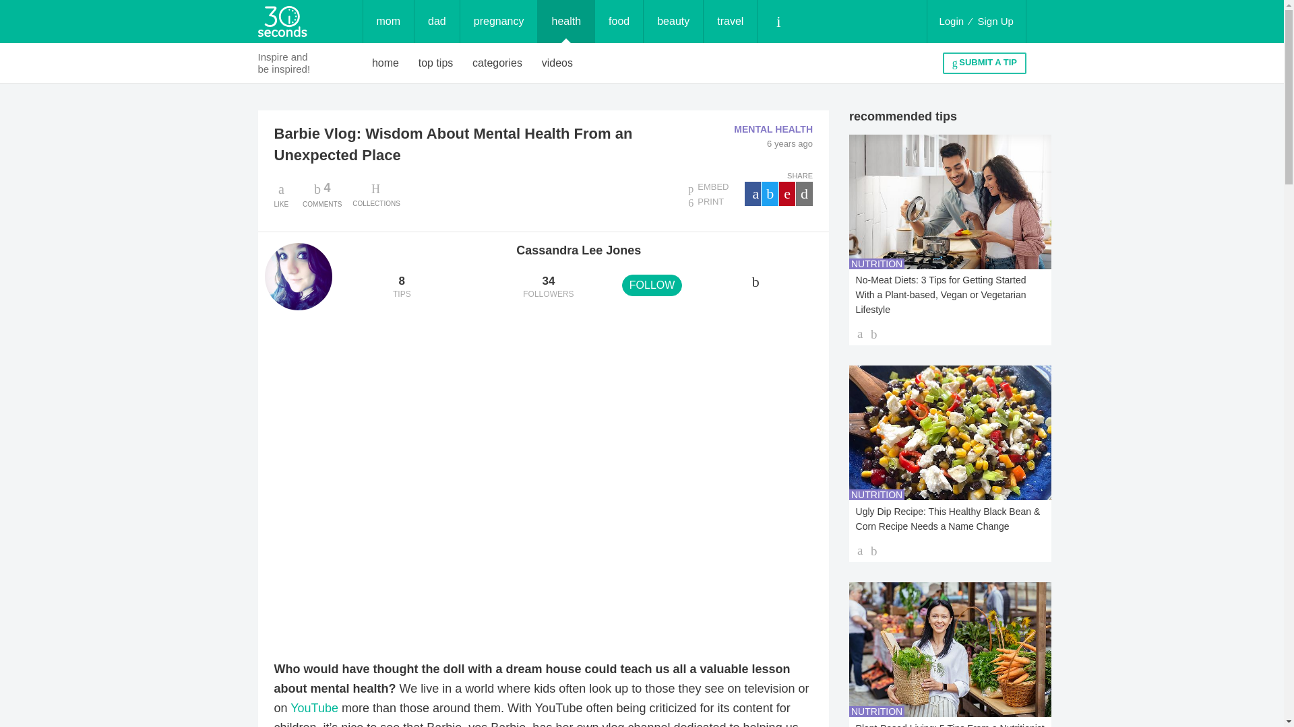 The height and width of the screenshot is (727, 1294). Describe the element at coordinates (673, 22) in the screenshot. I see `travel` at that location.